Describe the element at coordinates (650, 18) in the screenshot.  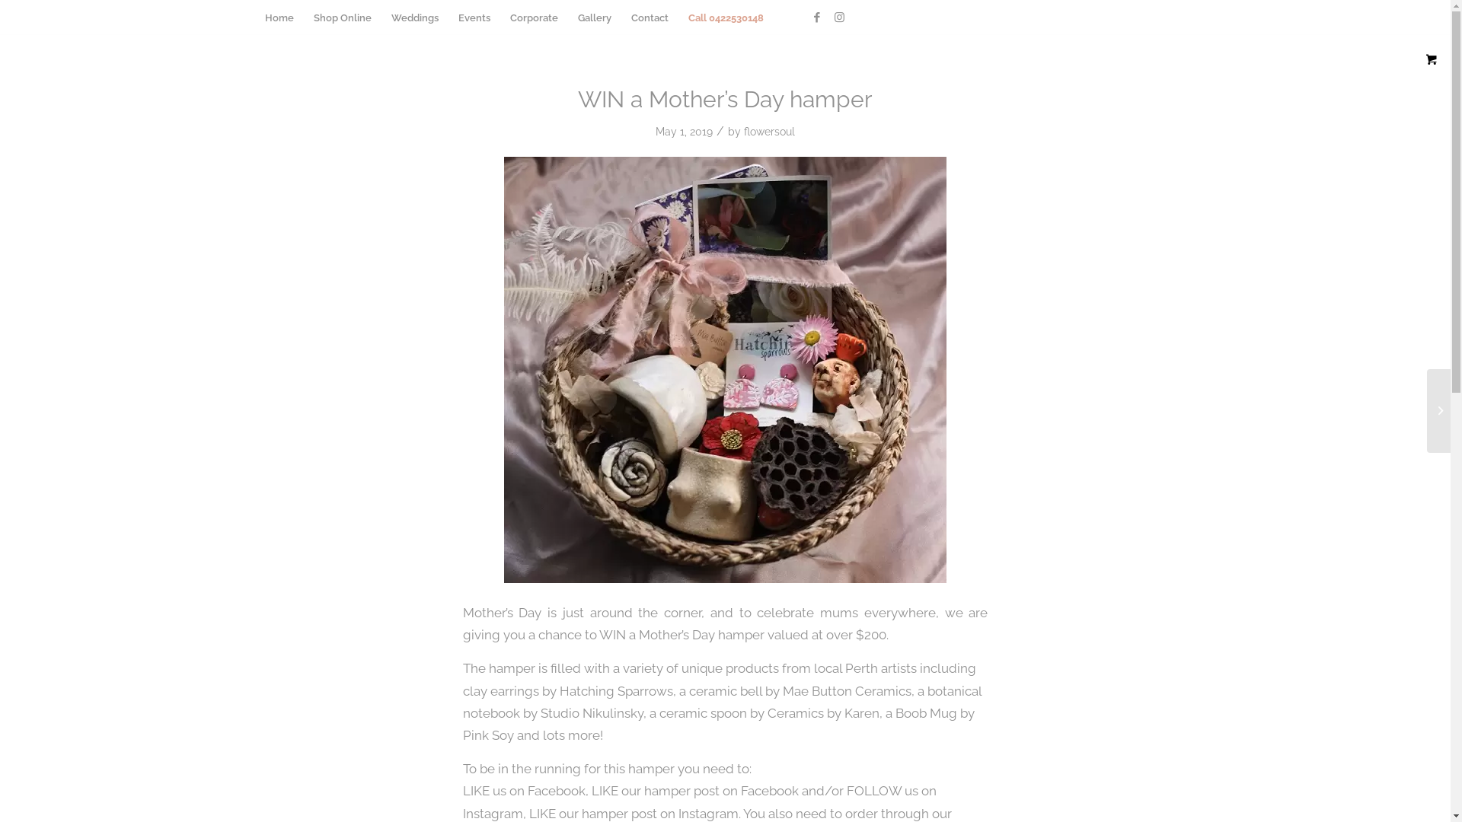
I see `Contact` at that location.